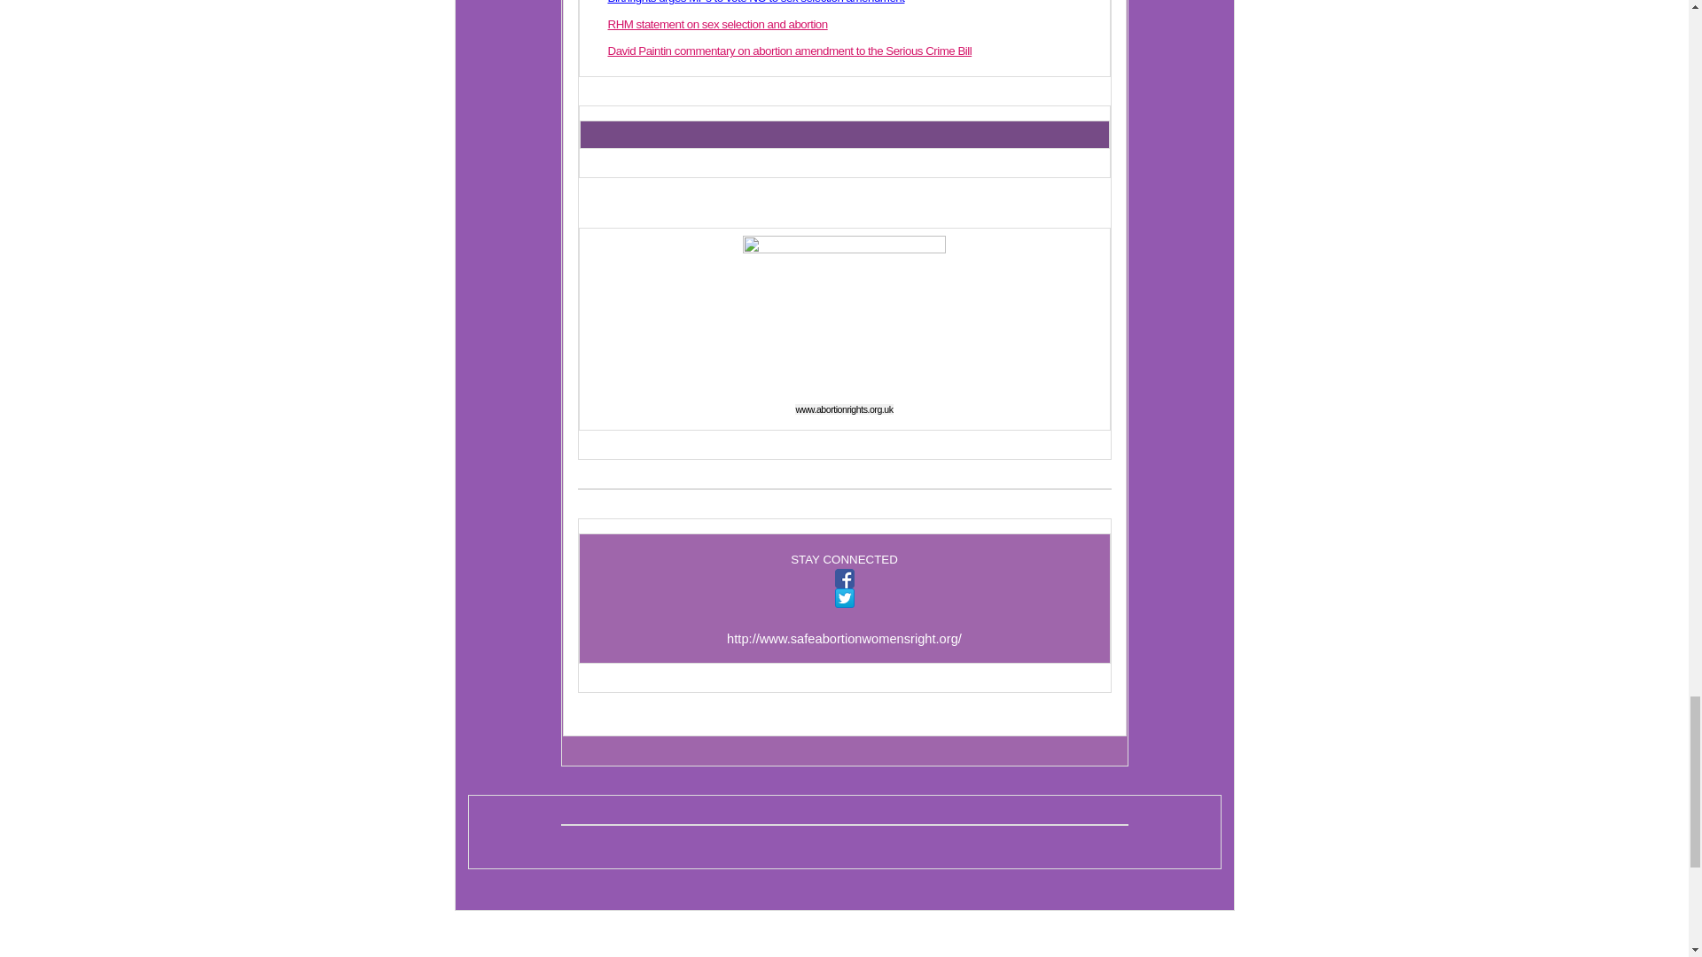  What do you see at coordinates (844, 597) in the screenshot?
I see `Follow us on Twitter` at bounding box center [844, 597].